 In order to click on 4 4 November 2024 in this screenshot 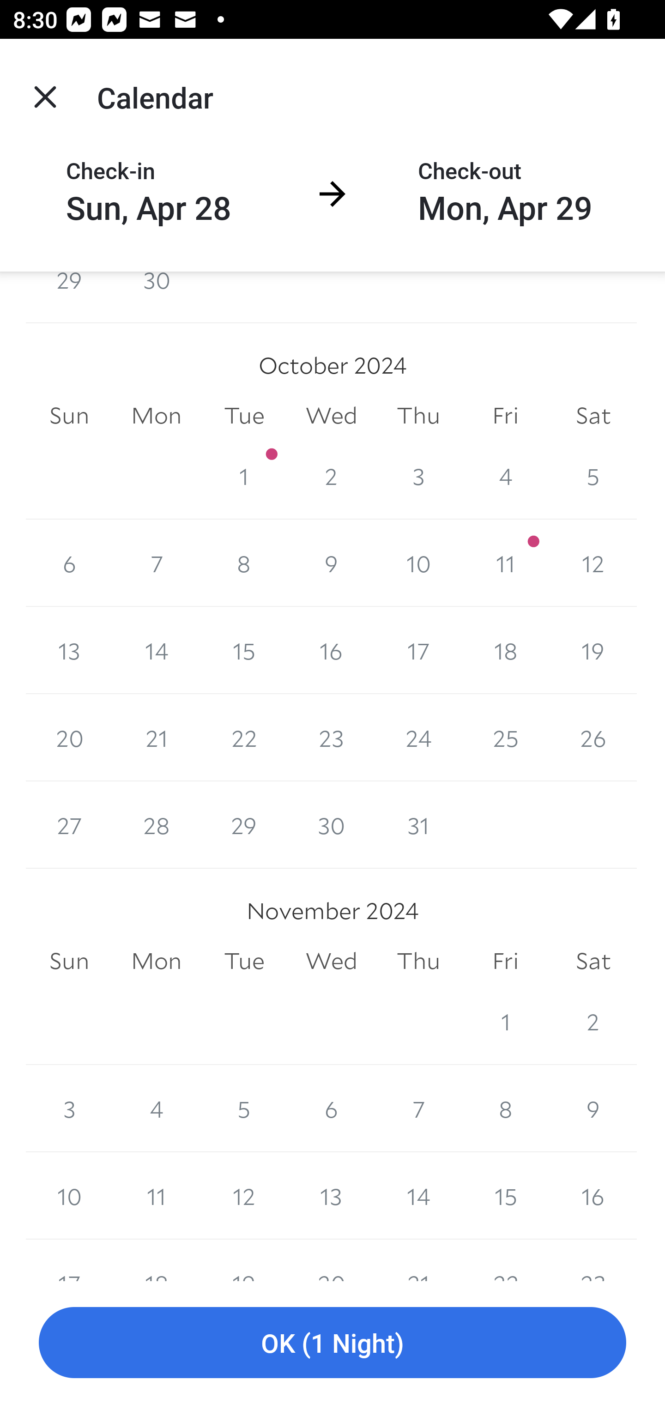, I will do `click(156, 1109)`.